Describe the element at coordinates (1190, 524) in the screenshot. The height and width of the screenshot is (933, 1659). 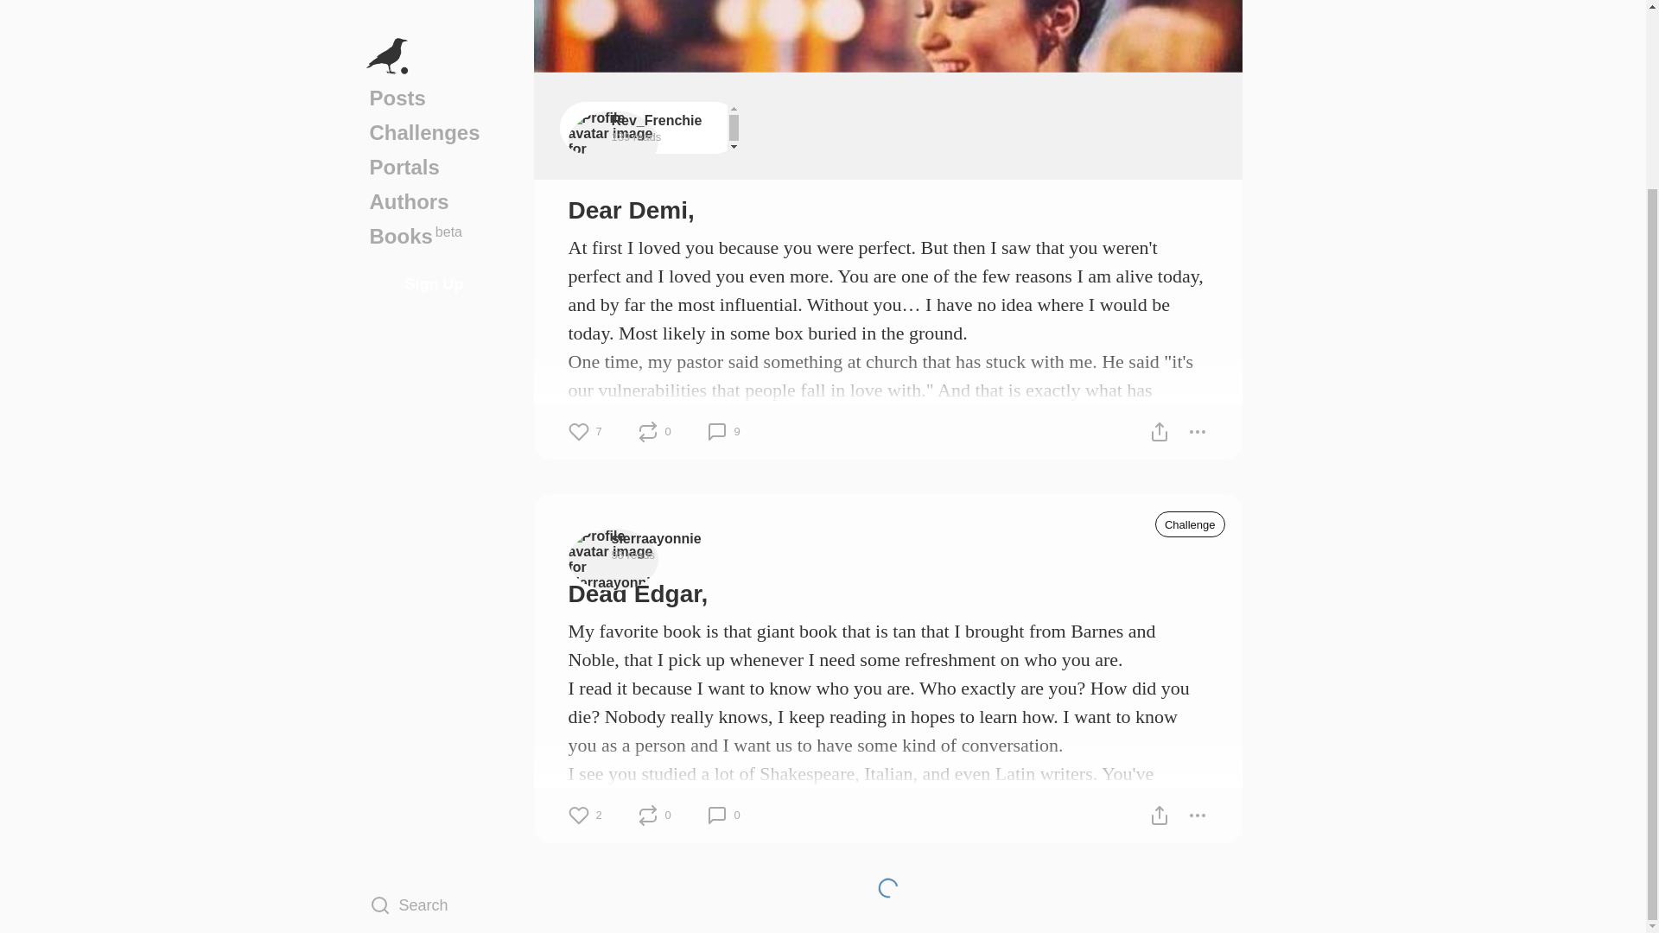
I see `Challenge` at that location.